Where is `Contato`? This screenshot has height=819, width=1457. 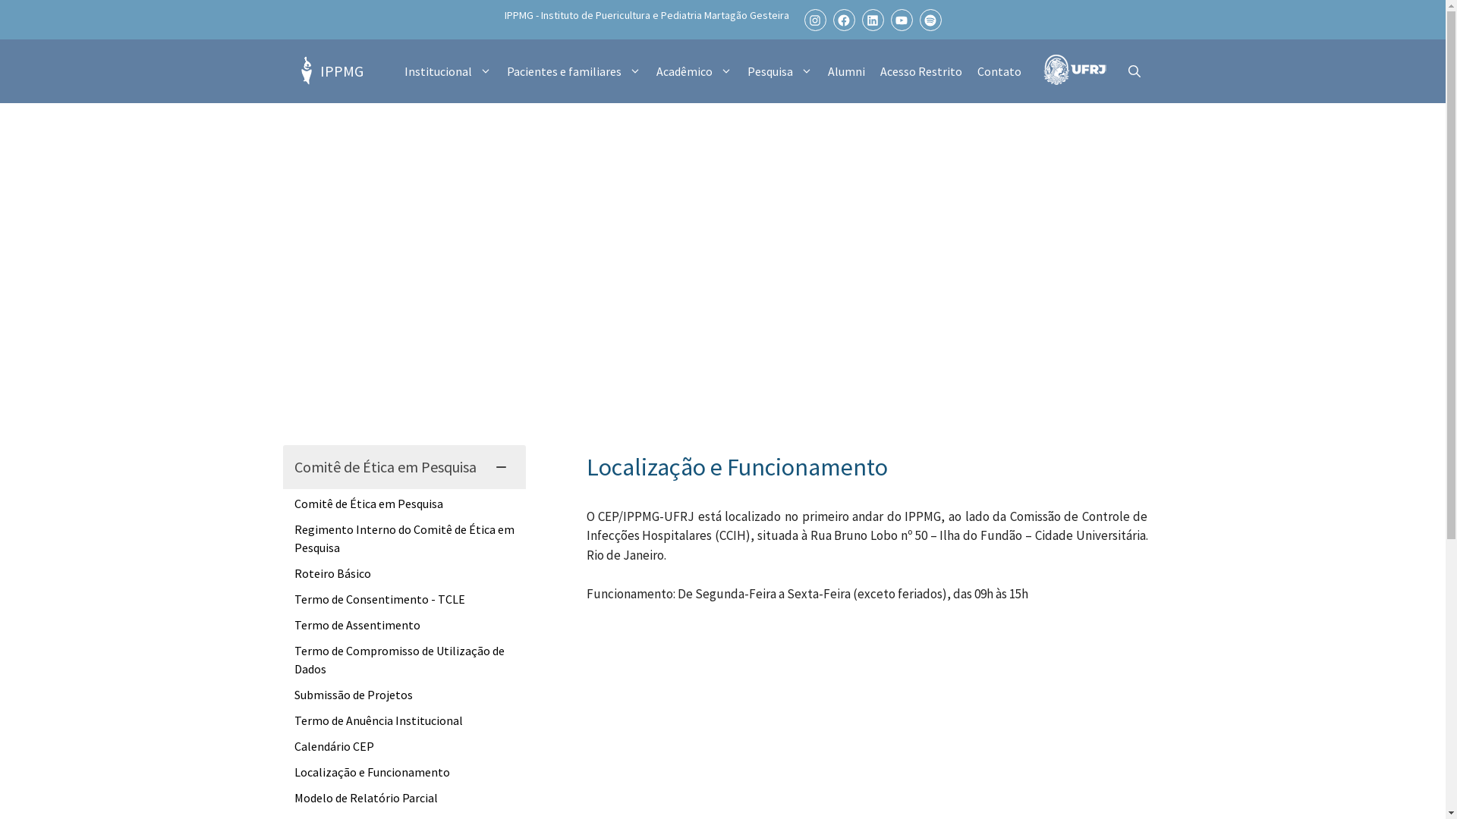 Contato is located at coordinates (999, 71).